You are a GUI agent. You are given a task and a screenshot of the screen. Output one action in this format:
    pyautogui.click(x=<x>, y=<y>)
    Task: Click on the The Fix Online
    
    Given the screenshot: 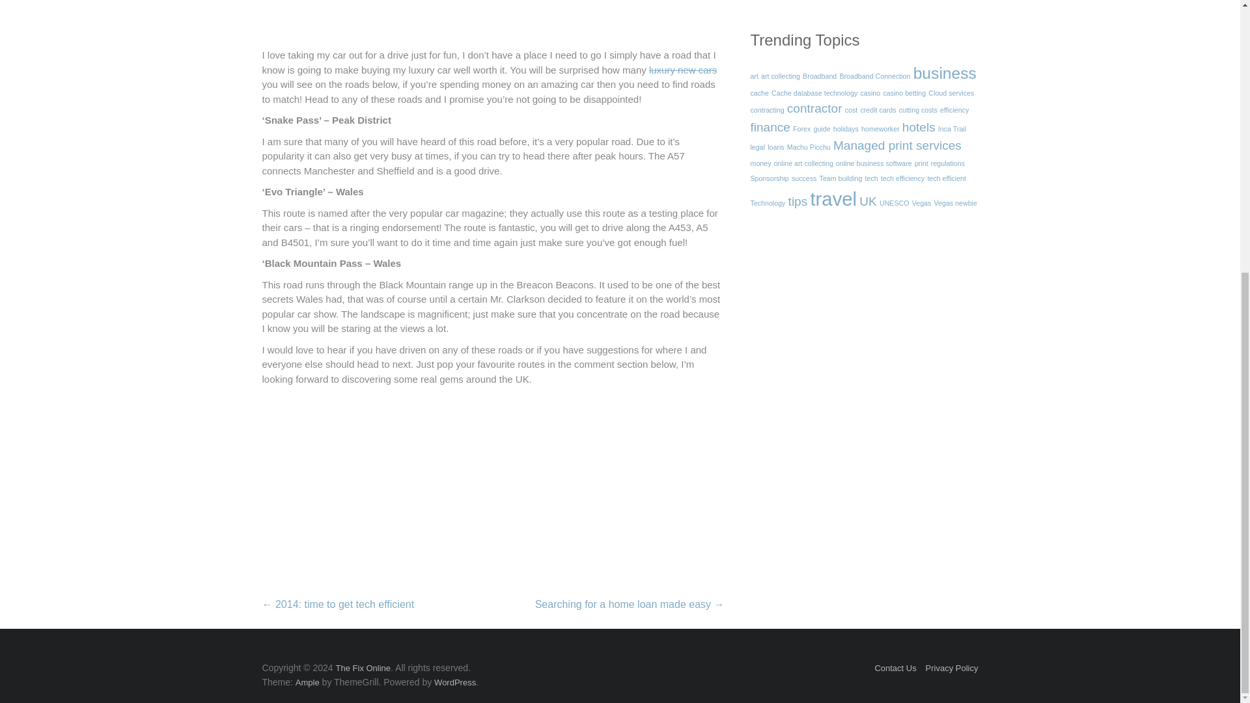 What is the action you would take?
    pyautogui.click(x=363, y=668)
    